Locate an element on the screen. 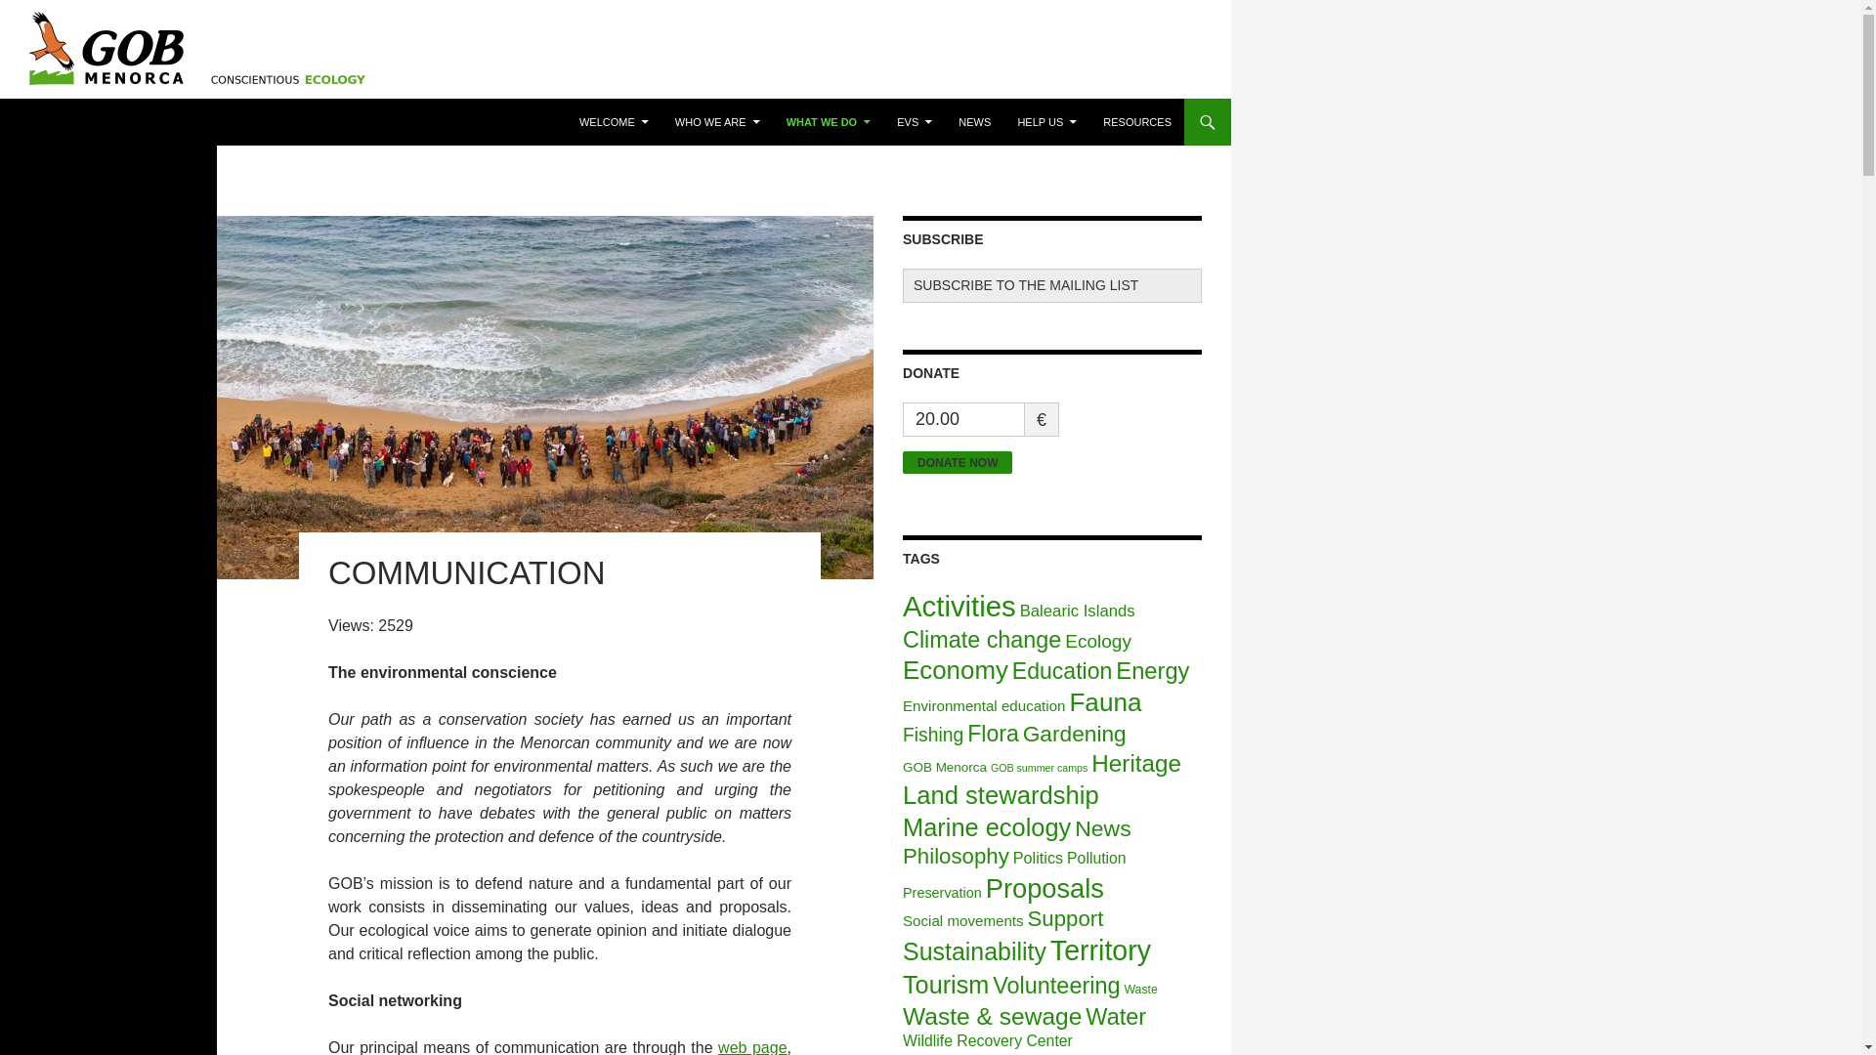  WHAT WE DO is located at coordinates (829, 122).